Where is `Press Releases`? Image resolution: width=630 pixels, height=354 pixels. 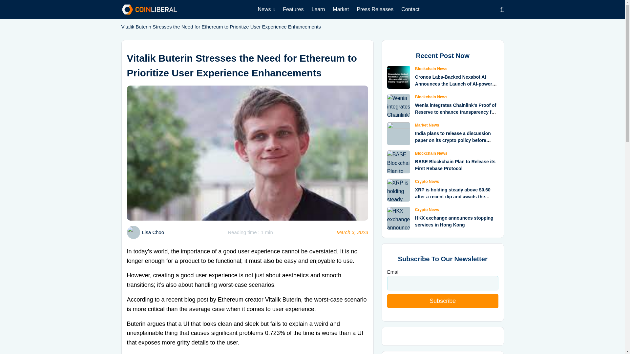
Press Releases is located at coordinates (375, 9).